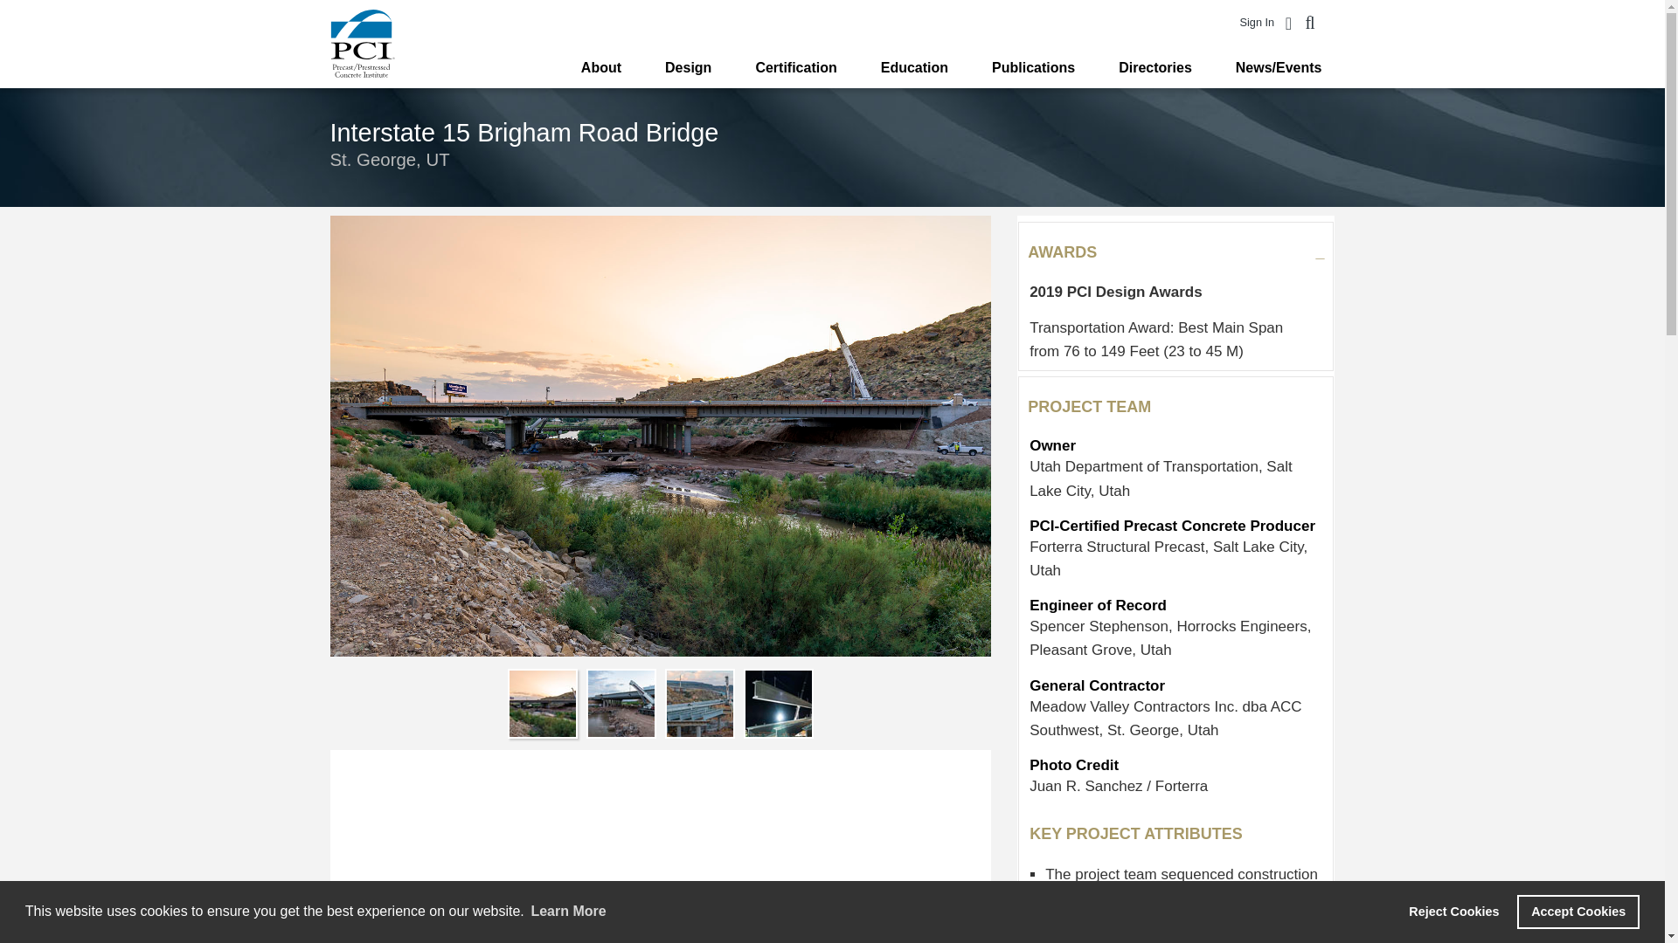  Describe the element at coordinates (362, 43) in the screenshot. I see `Home` at that location.